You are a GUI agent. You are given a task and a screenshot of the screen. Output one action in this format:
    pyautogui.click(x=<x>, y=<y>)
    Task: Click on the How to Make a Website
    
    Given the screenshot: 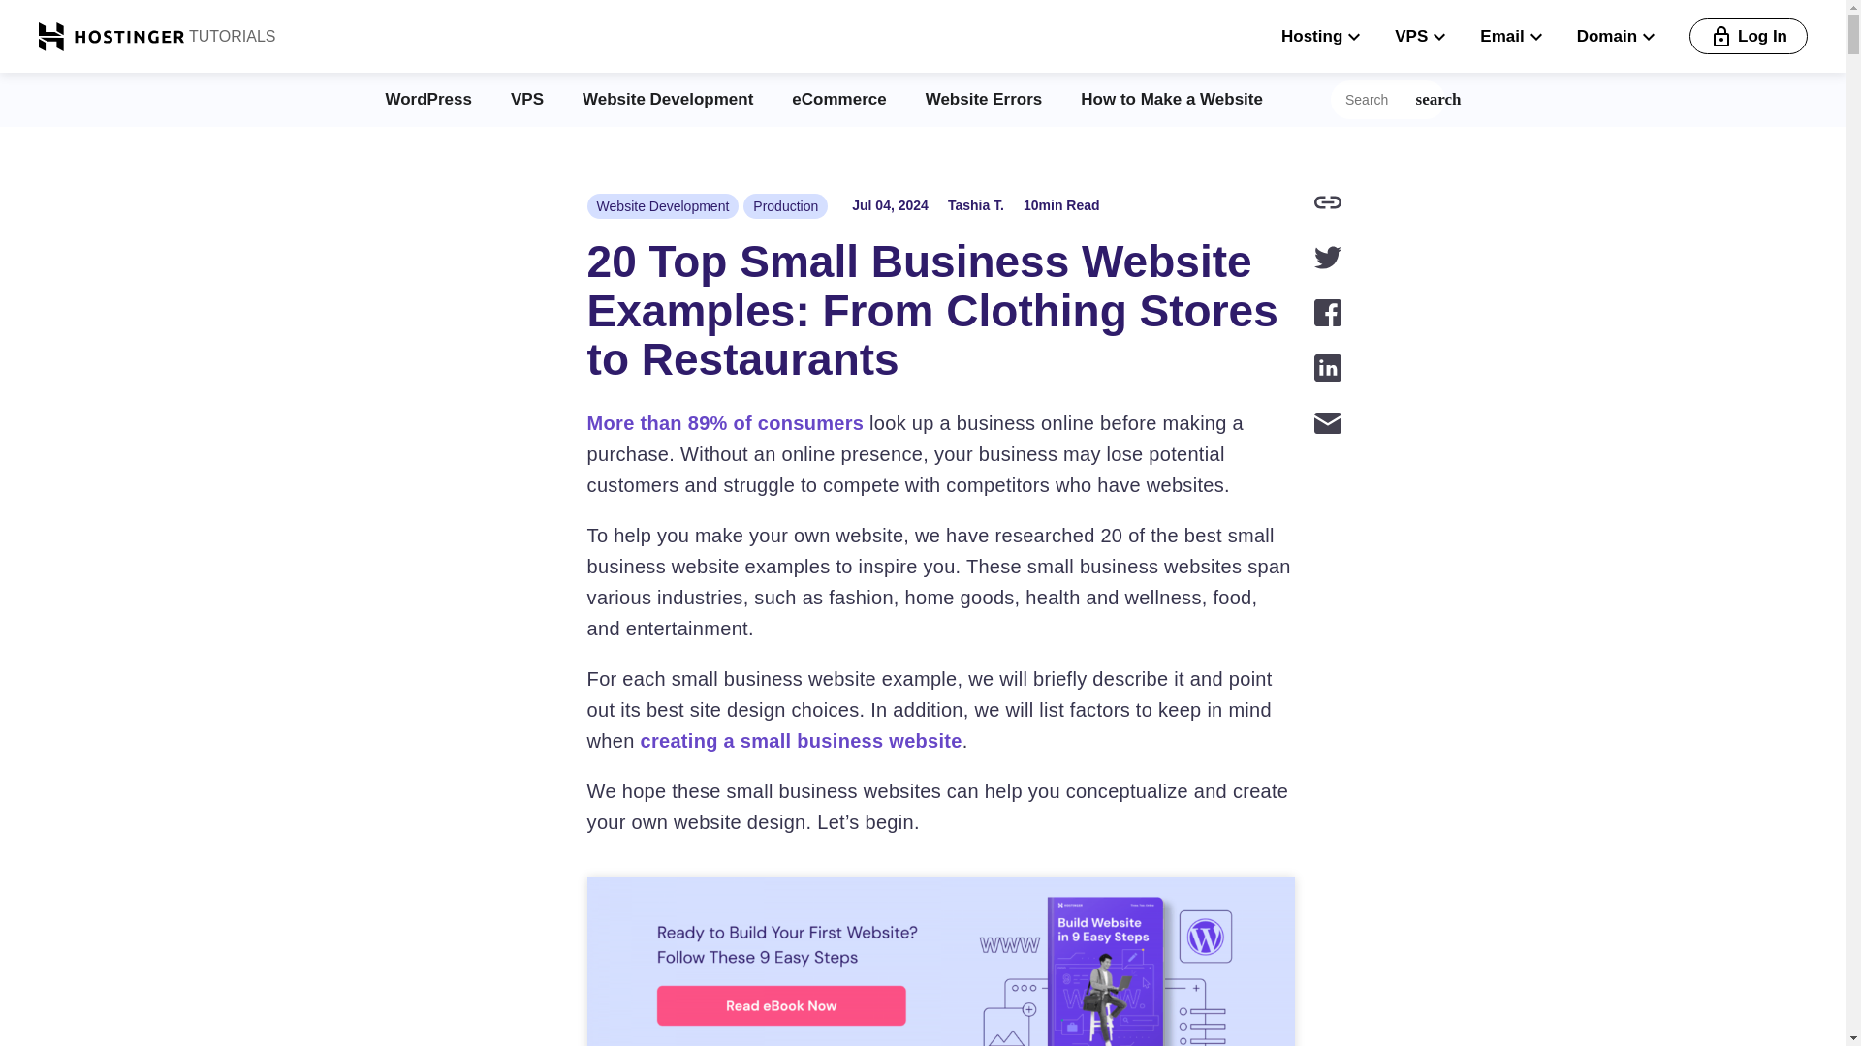 What is the action you would take?
    pyautogui.click(x=1172, y=99)
    